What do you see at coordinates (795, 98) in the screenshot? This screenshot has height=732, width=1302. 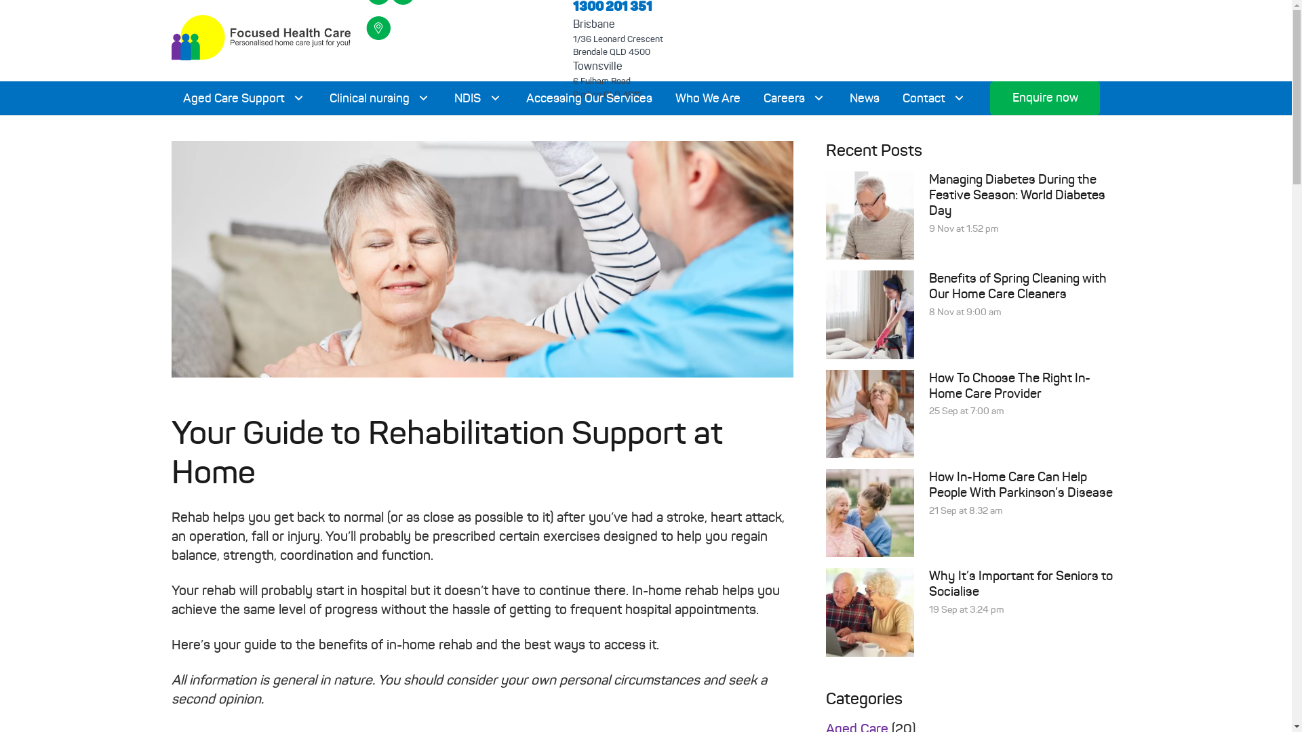 I see `Careers` at bounding box center [795, 98].